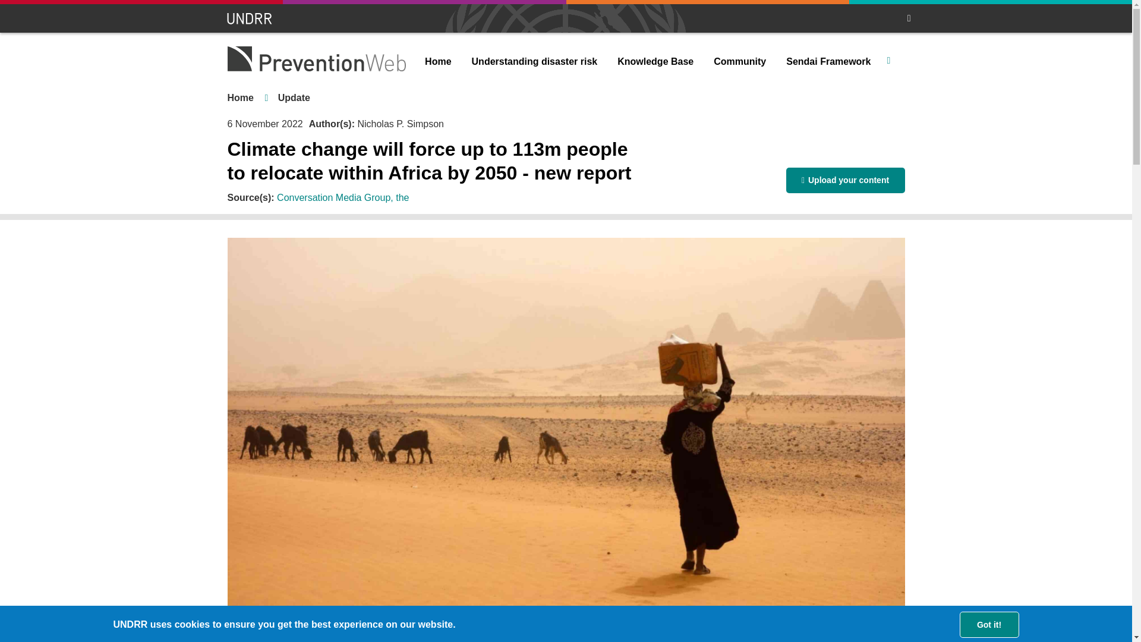 The height and width of the screenshot is (642, 1141). What do you see at coordinates (240, 97) in the screenshot?
I see `Home` at bounding box center [240, 97].